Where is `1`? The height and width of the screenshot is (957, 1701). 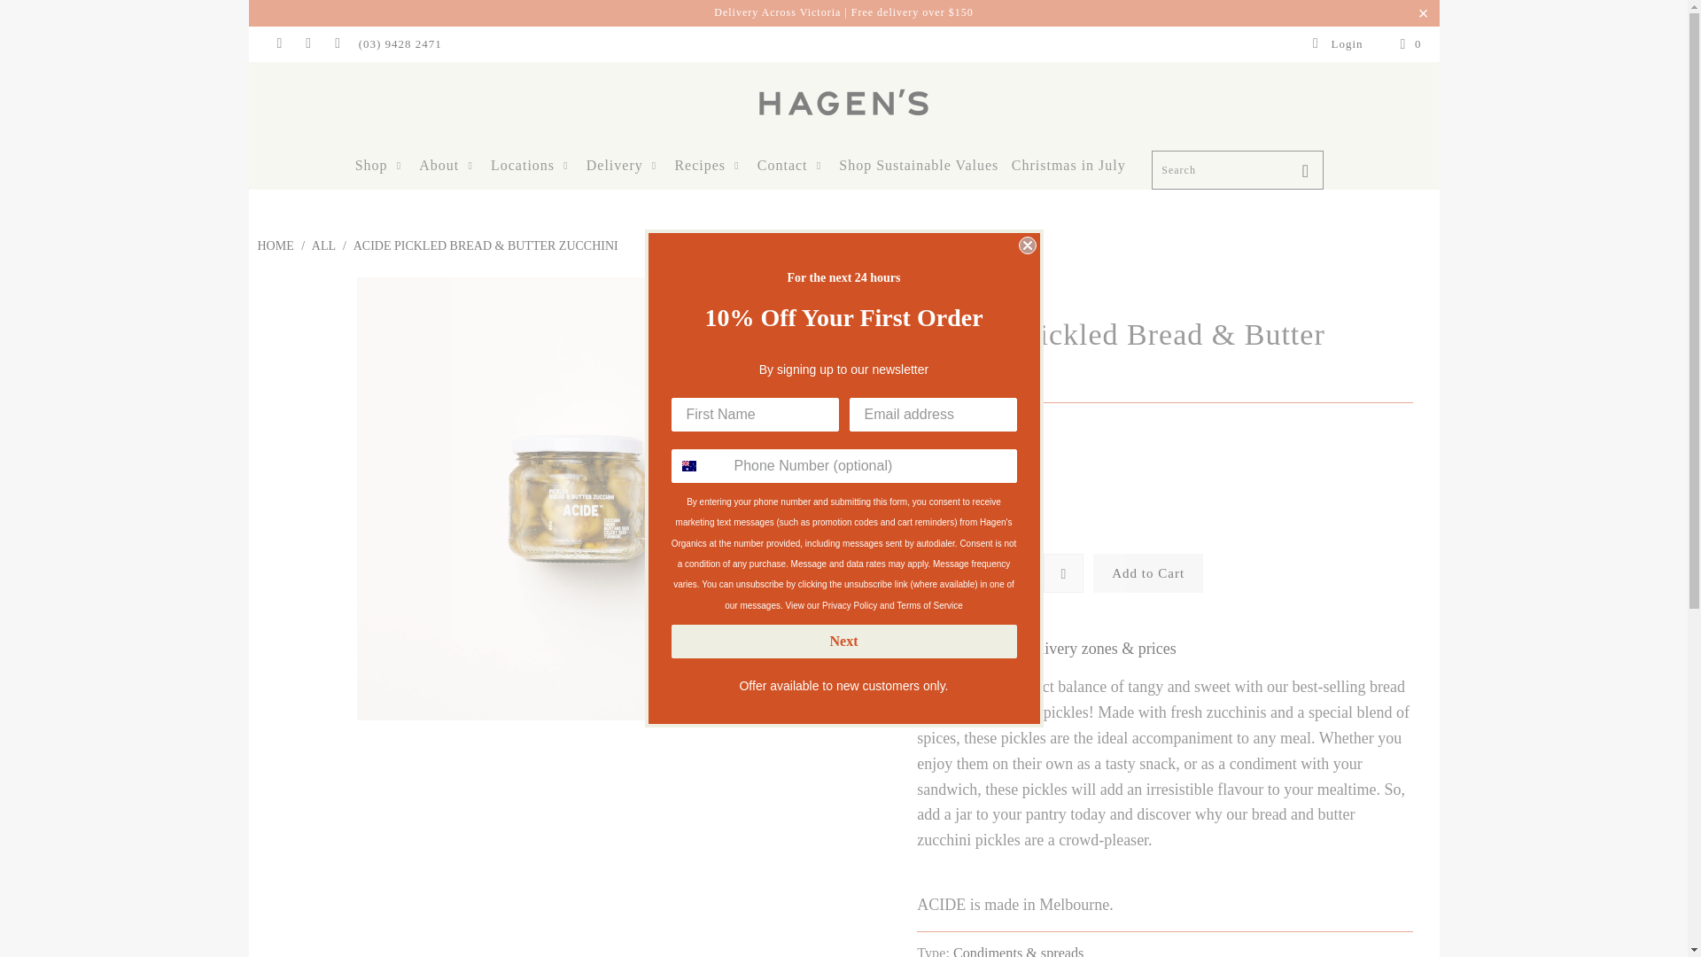 1 is located at coordinates (999, 572).